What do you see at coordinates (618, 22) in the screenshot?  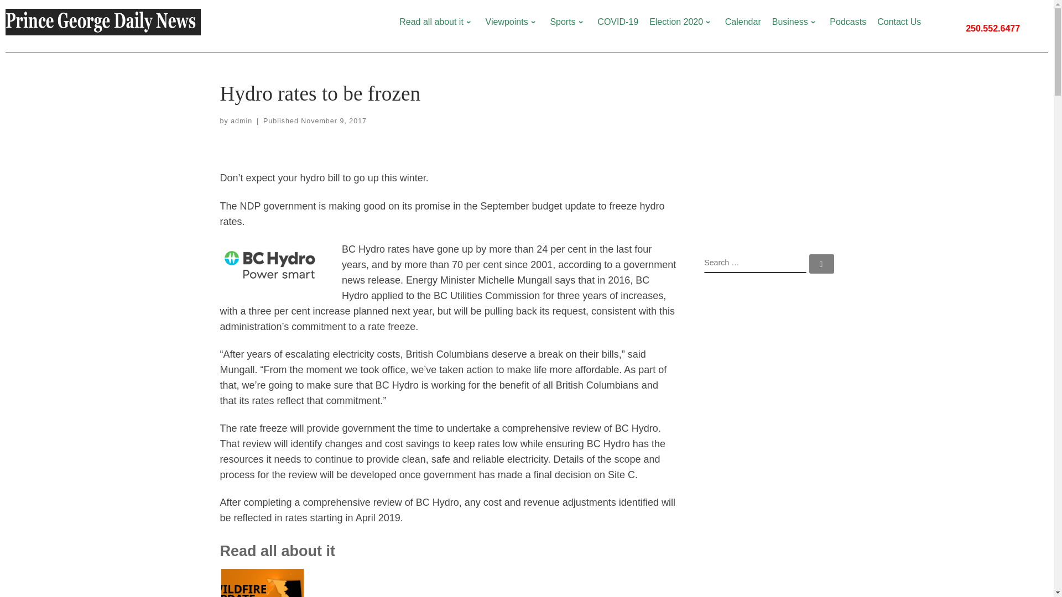 I see `COVID-19` at bounding box center [618, 22].